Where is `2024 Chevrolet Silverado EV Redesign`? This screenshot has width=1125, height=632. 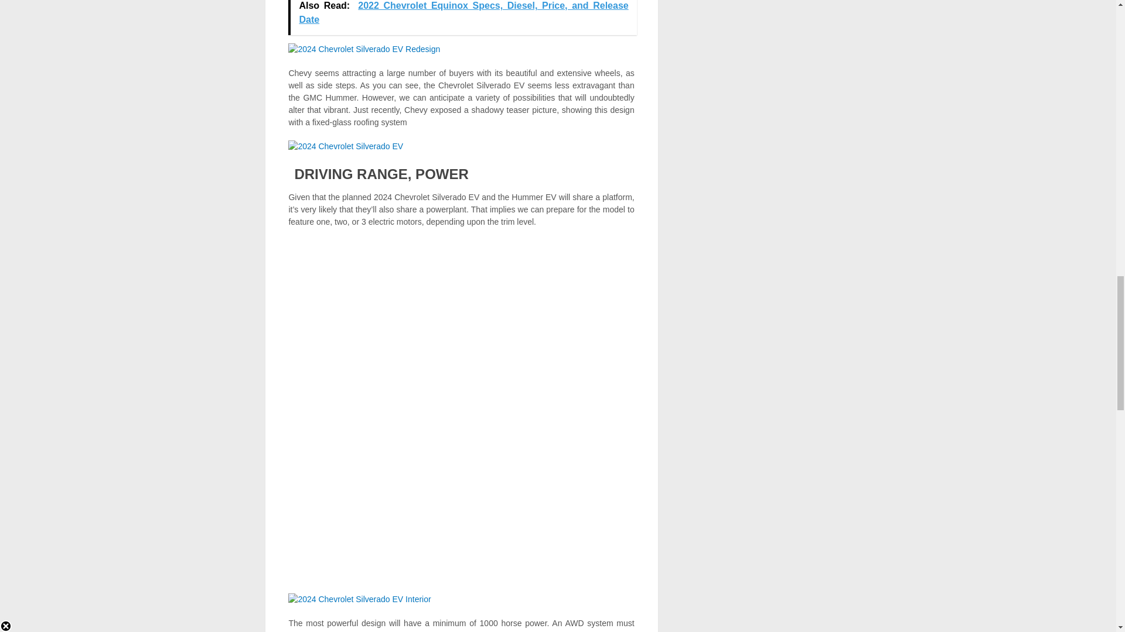 2024 Chevrolet Silverado EV Redesign is located at coordinates (363, 49).